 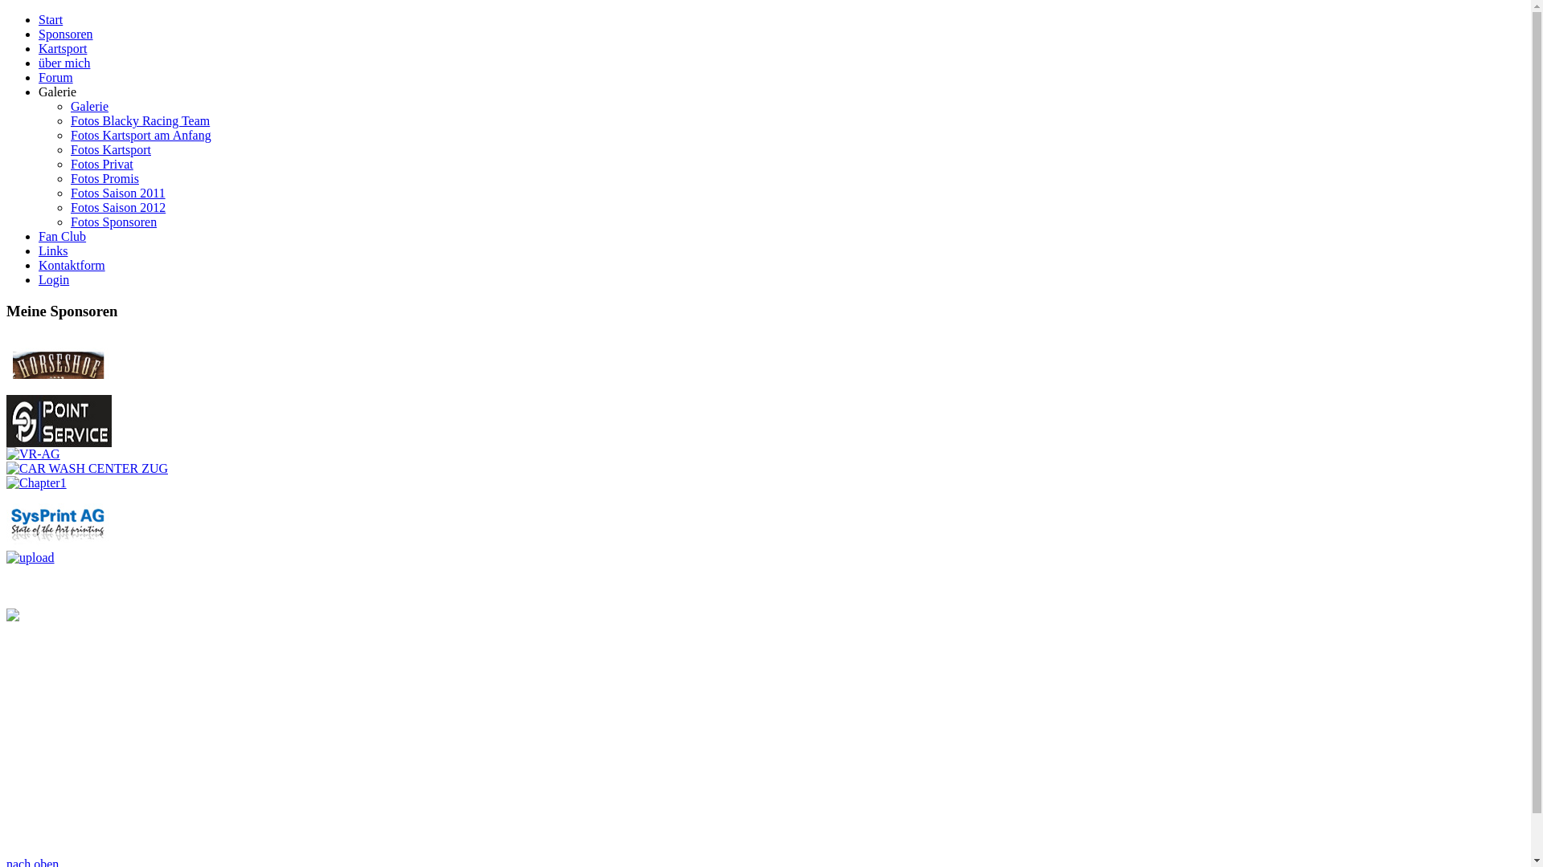 I want to click on Kartsport, so click(x=63, y=48).